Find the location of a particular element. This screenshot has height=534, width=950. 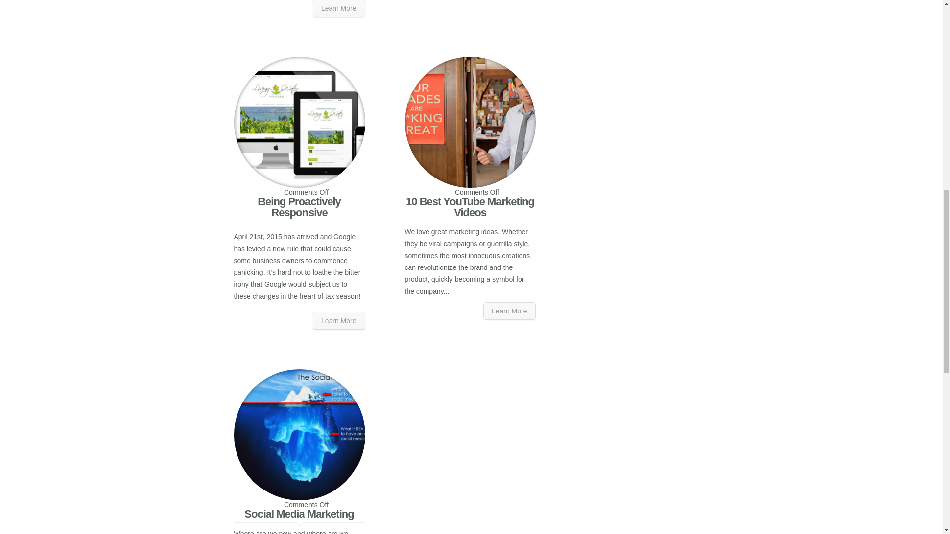

10 Best YouTube Marketing Videos is located at coordinates (470, 207).